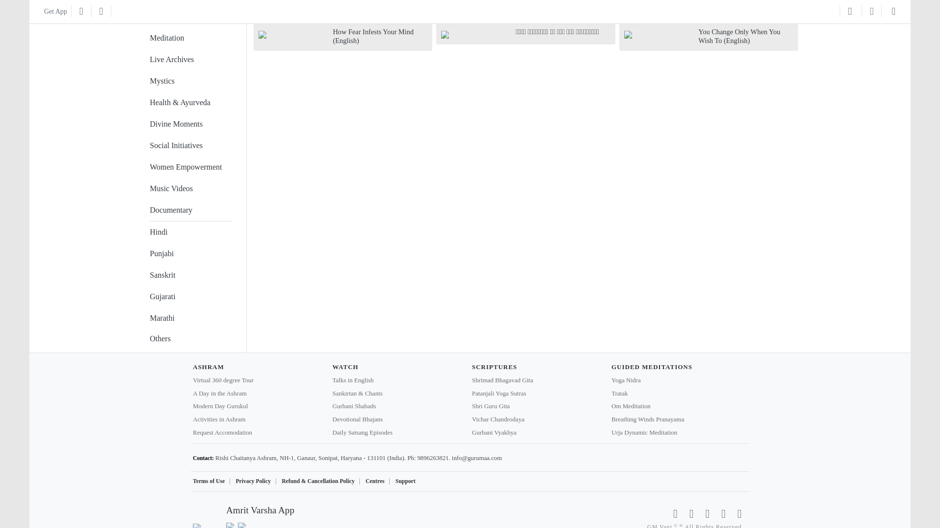 The height and width of the screenshot is (528, 940). What do you see at coordinates (190, 81) in the screenshot?
I see `51 videos` at bounding box center [190, 81].